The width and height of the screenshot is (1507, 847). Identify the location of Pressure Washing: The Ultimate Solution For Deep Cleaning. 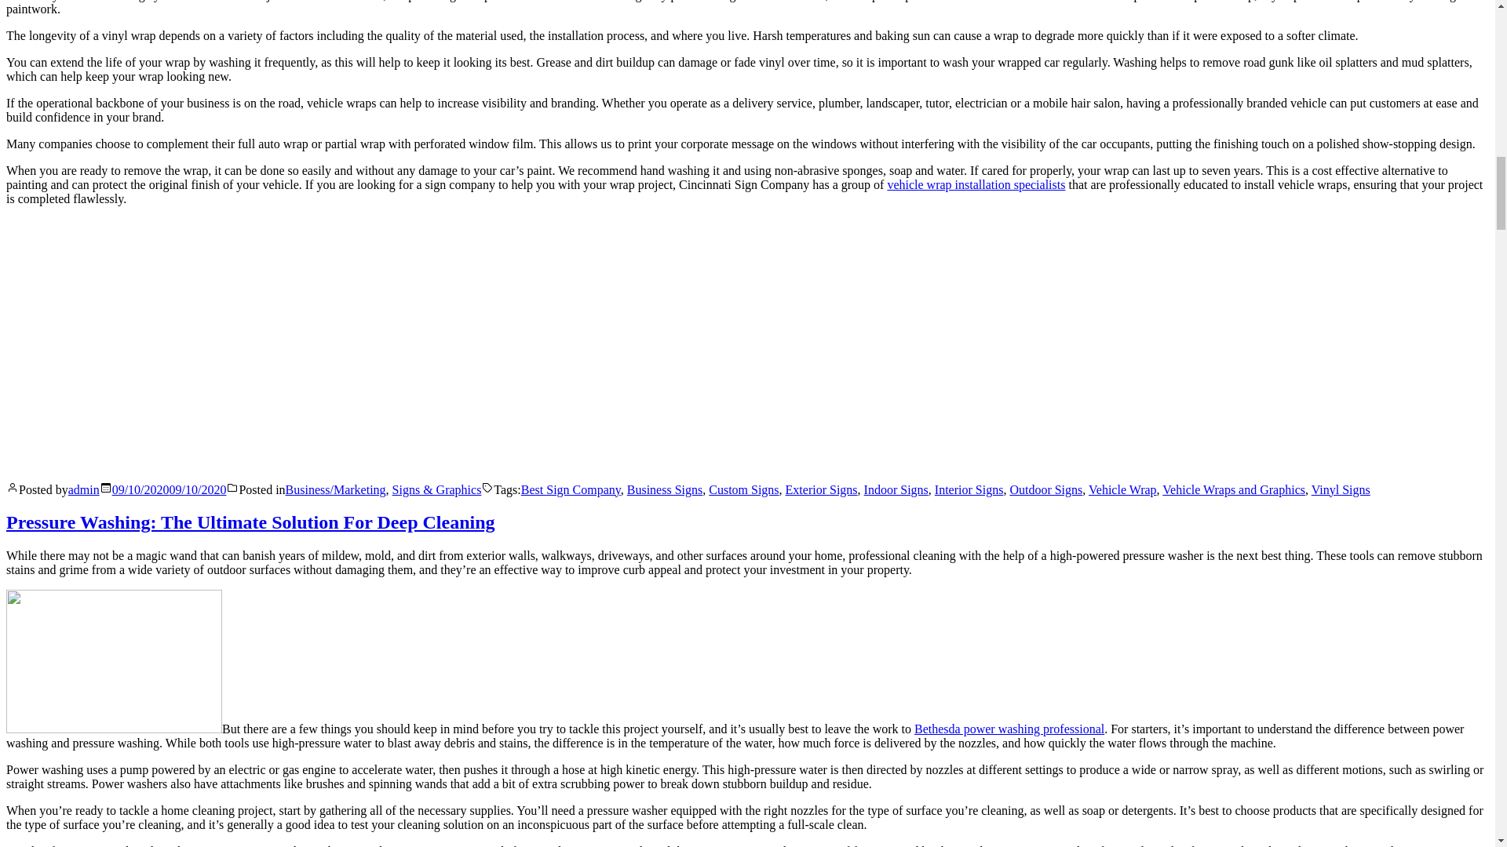
(250, 522).